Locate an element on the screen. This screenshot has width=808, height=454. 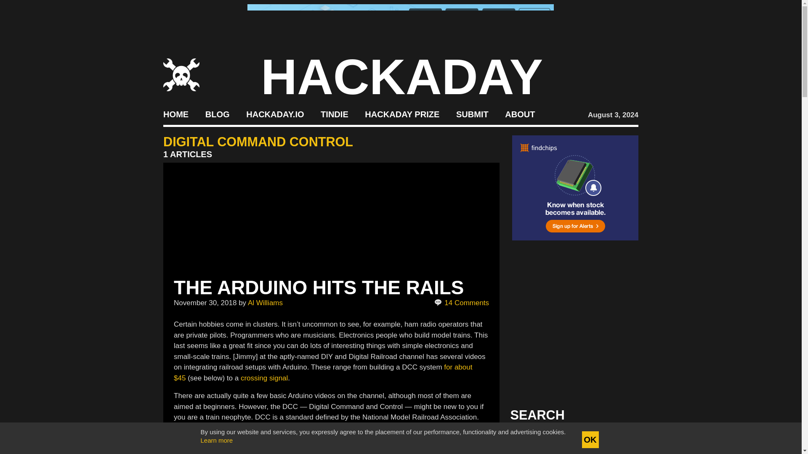
November 30, 2018 is located at coordinates (205, 303).